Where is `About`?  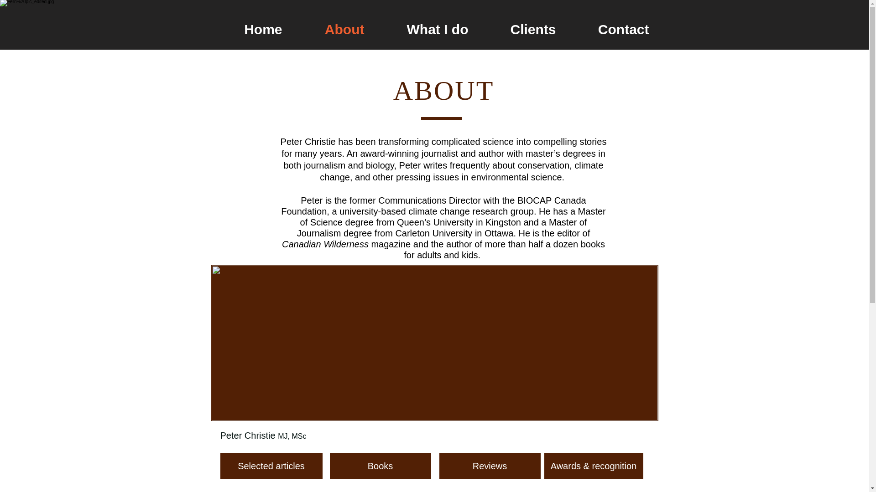 About is located at coordinates (332, 29).